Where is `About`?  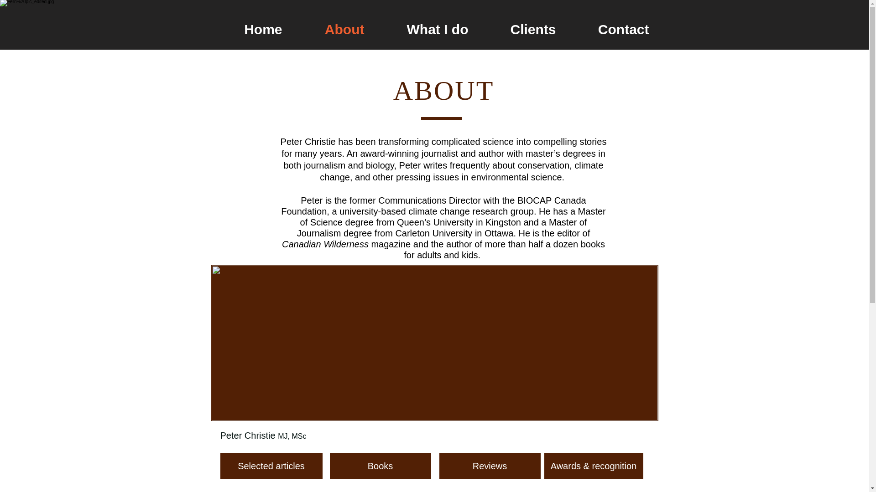 About is located at coordinates (332, 29).